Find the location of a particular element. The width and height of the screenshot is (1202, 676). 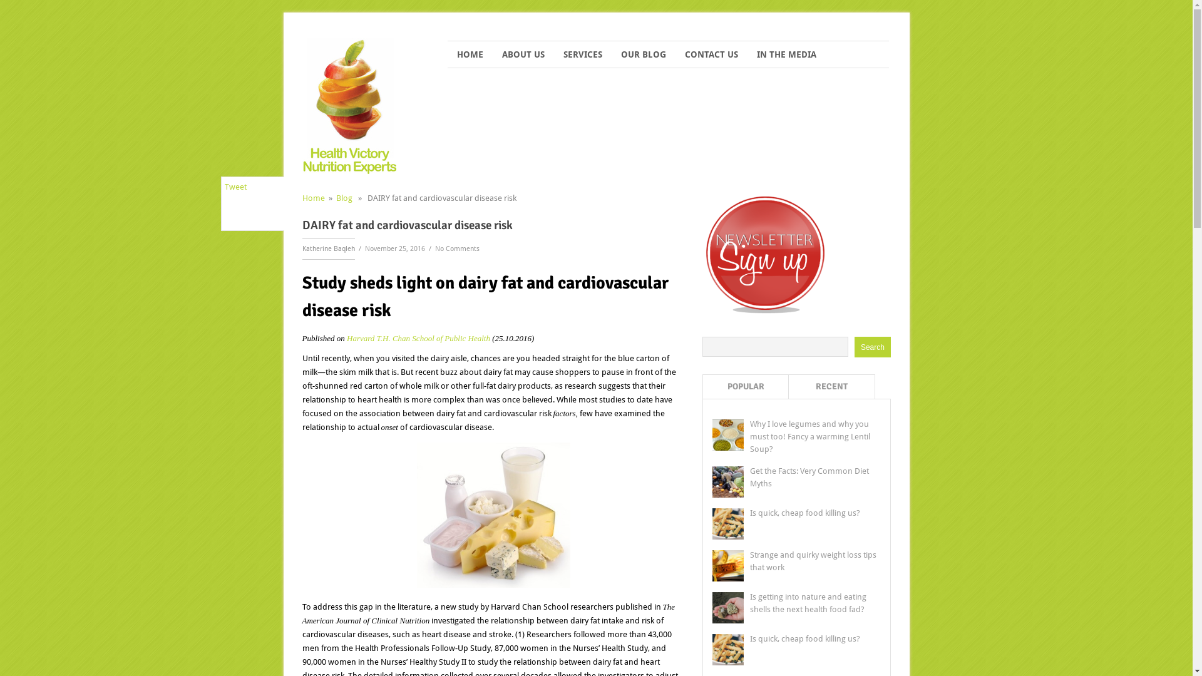

The American Journal of Clinical Nutrition is located at coordinates (488, 613).